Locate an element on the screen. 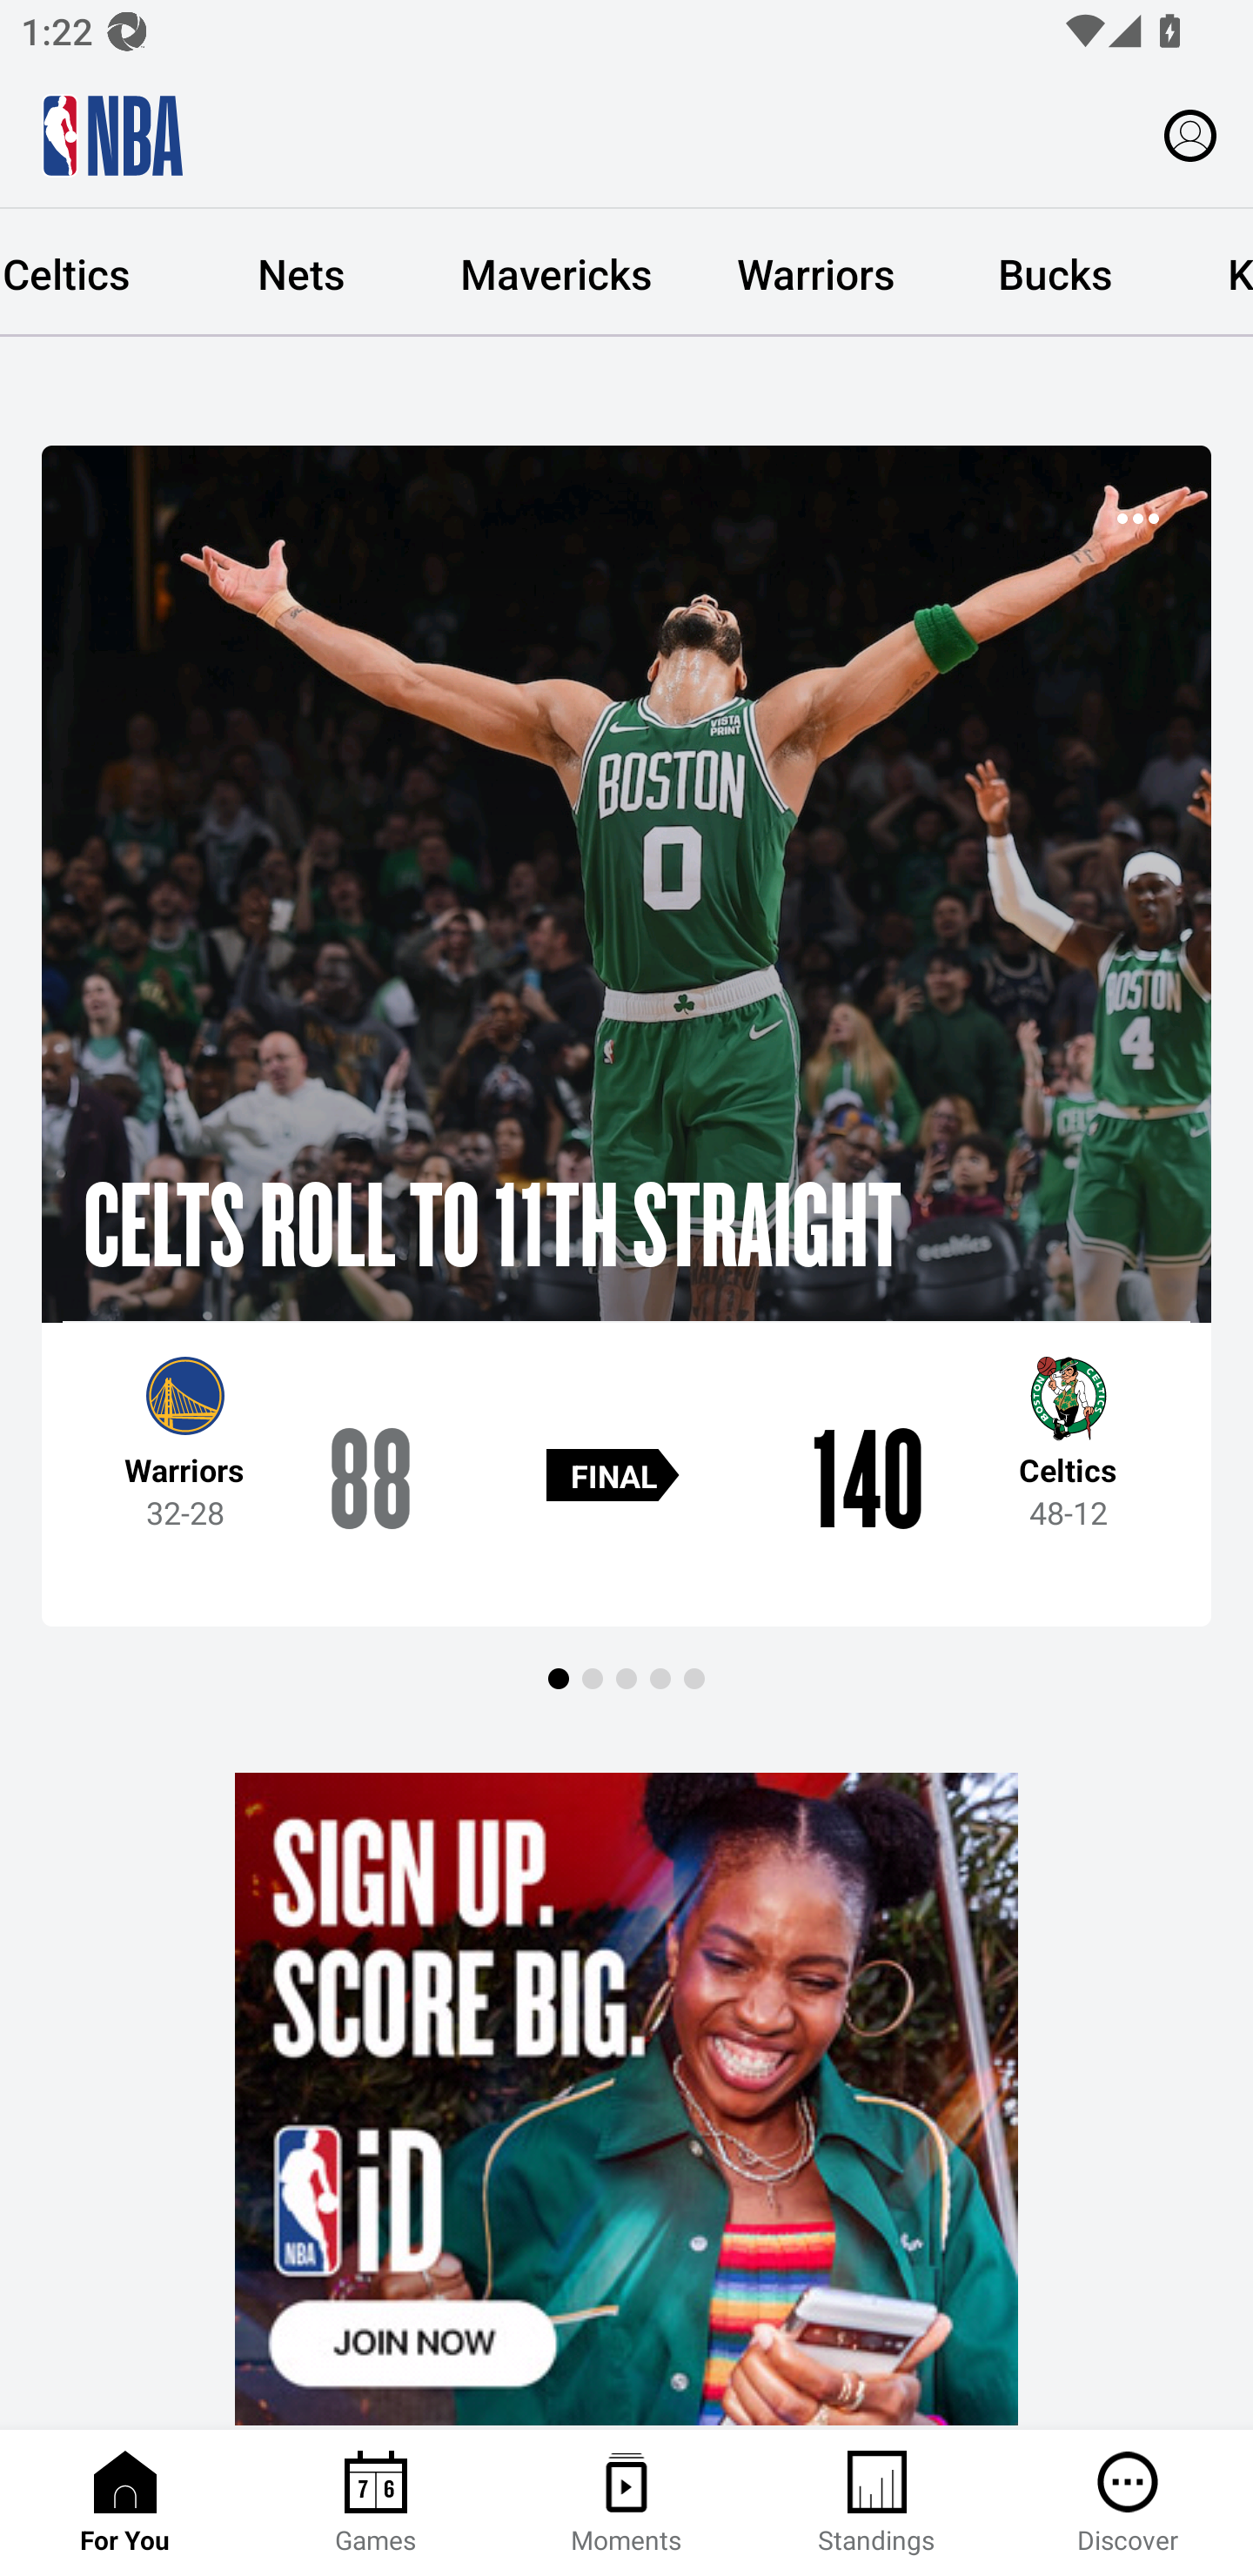  Nets is located at coordinates (301, 273).